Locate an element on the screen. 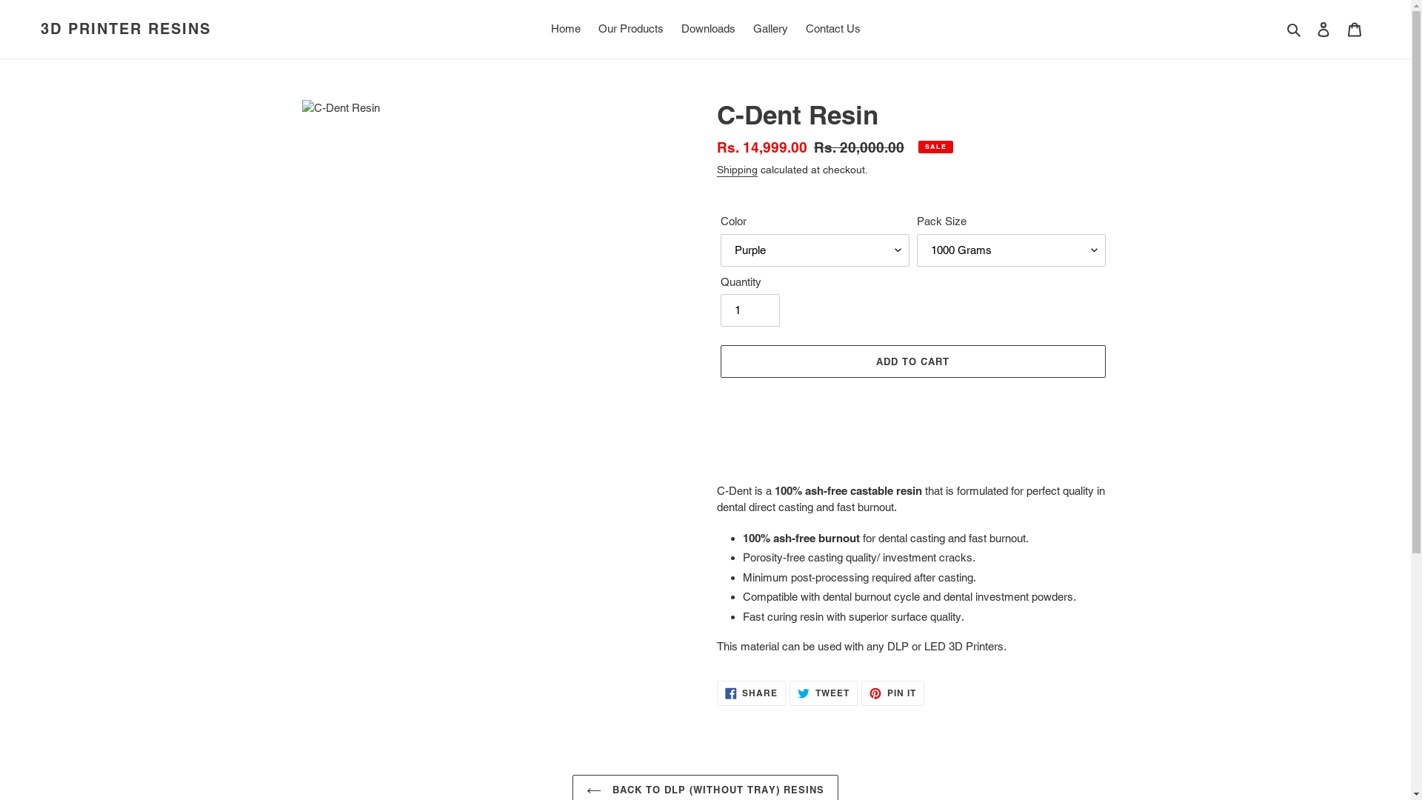  Gallery is located at coordinates (770, 30).